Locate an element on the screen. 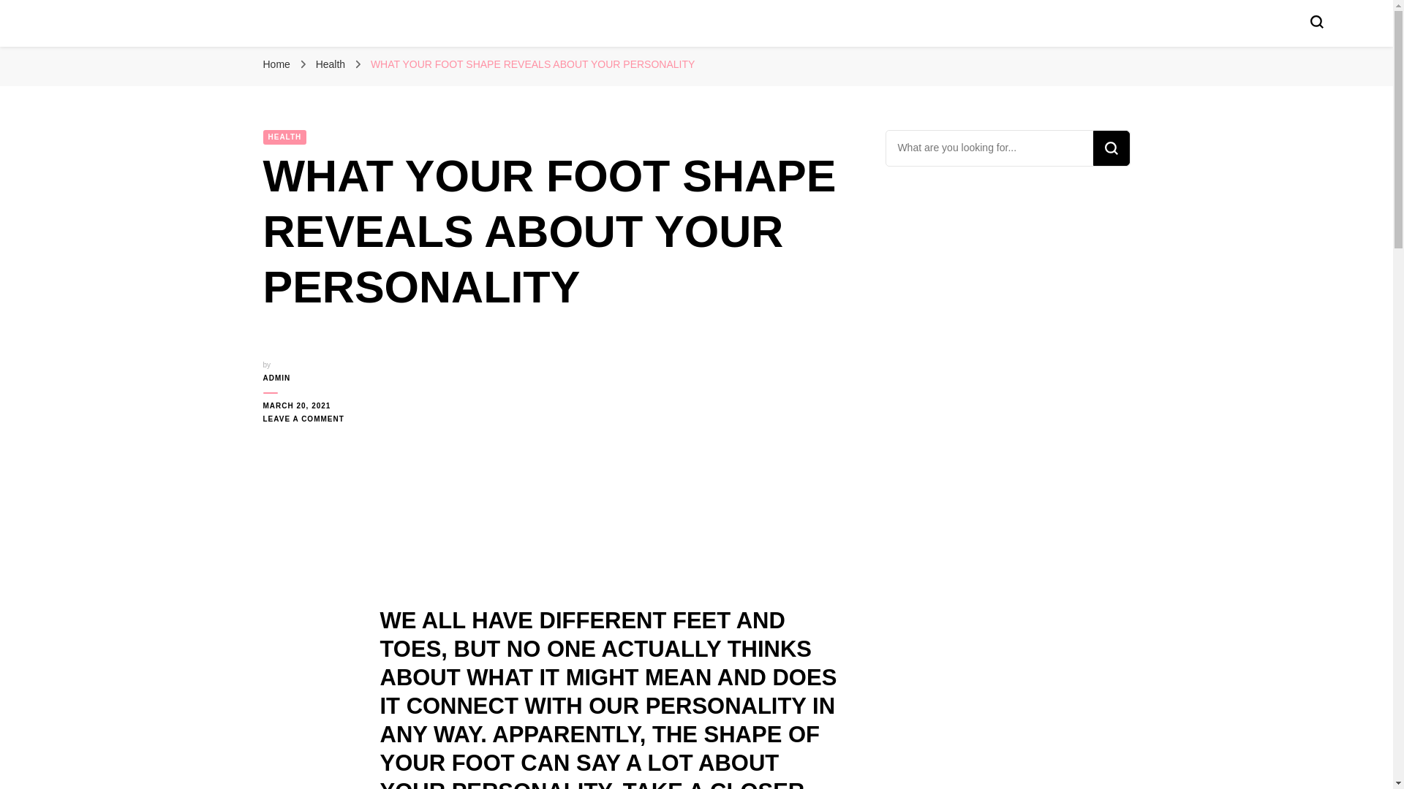 This screenshot has height=789, width=1404. MARCH 20, 2021 is located at coordinates (310, 405).